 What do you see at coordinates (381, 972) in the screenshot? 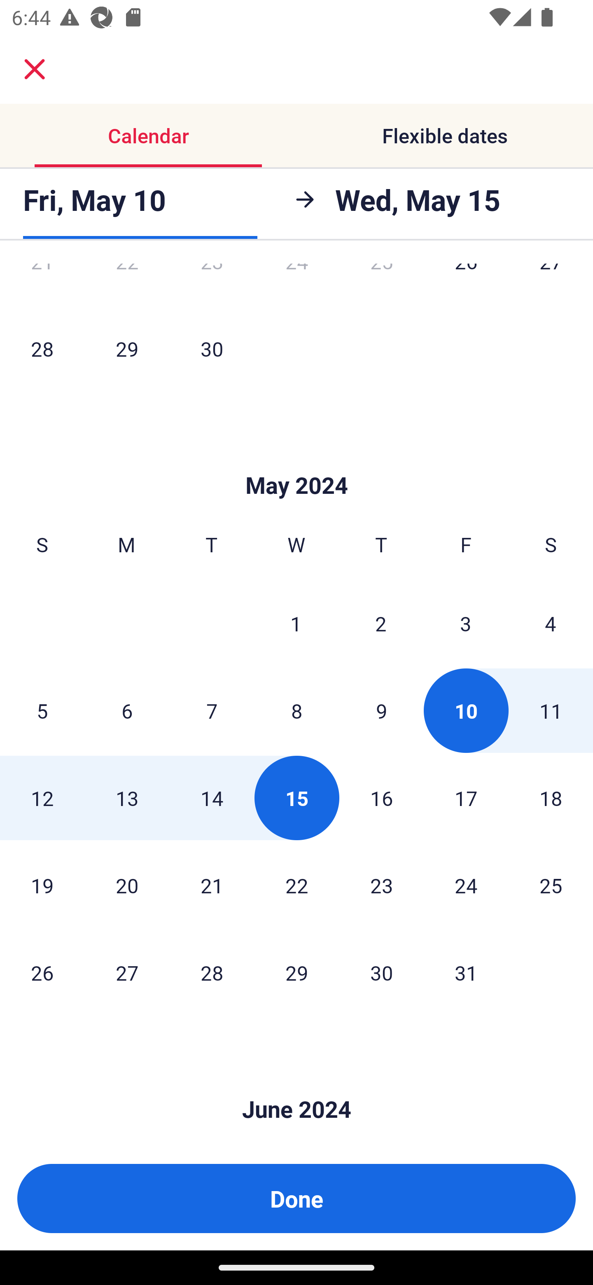
I see `30 Thursday, May 30, 2024` at bounding box center [381, 972].